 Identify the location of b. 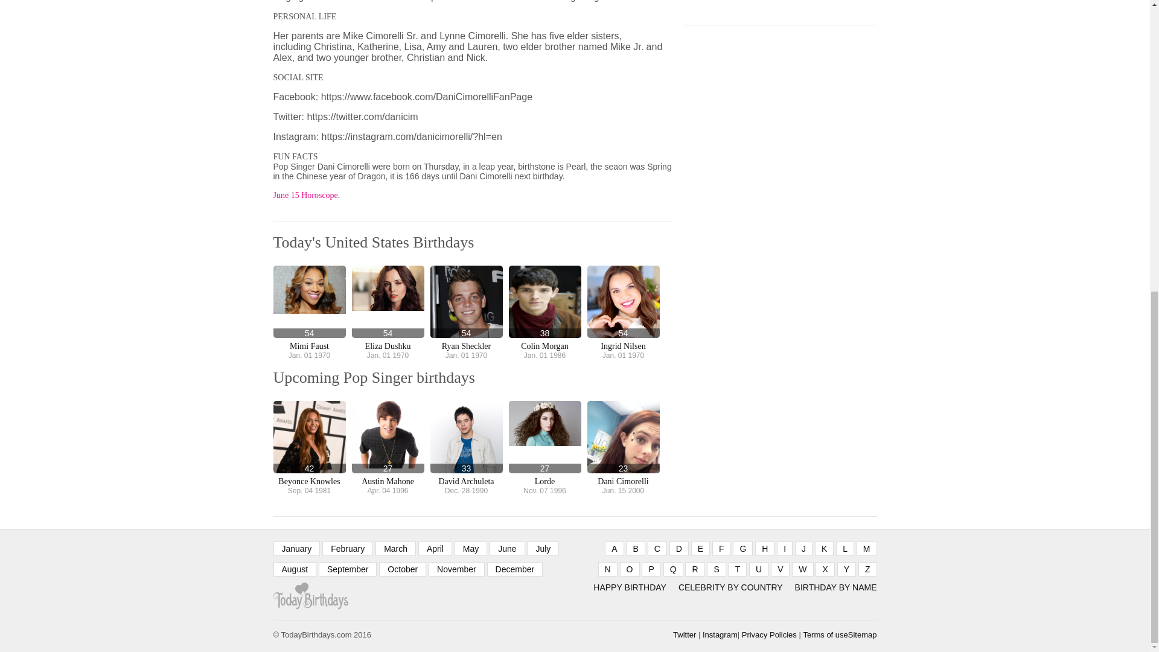
(635, 549).